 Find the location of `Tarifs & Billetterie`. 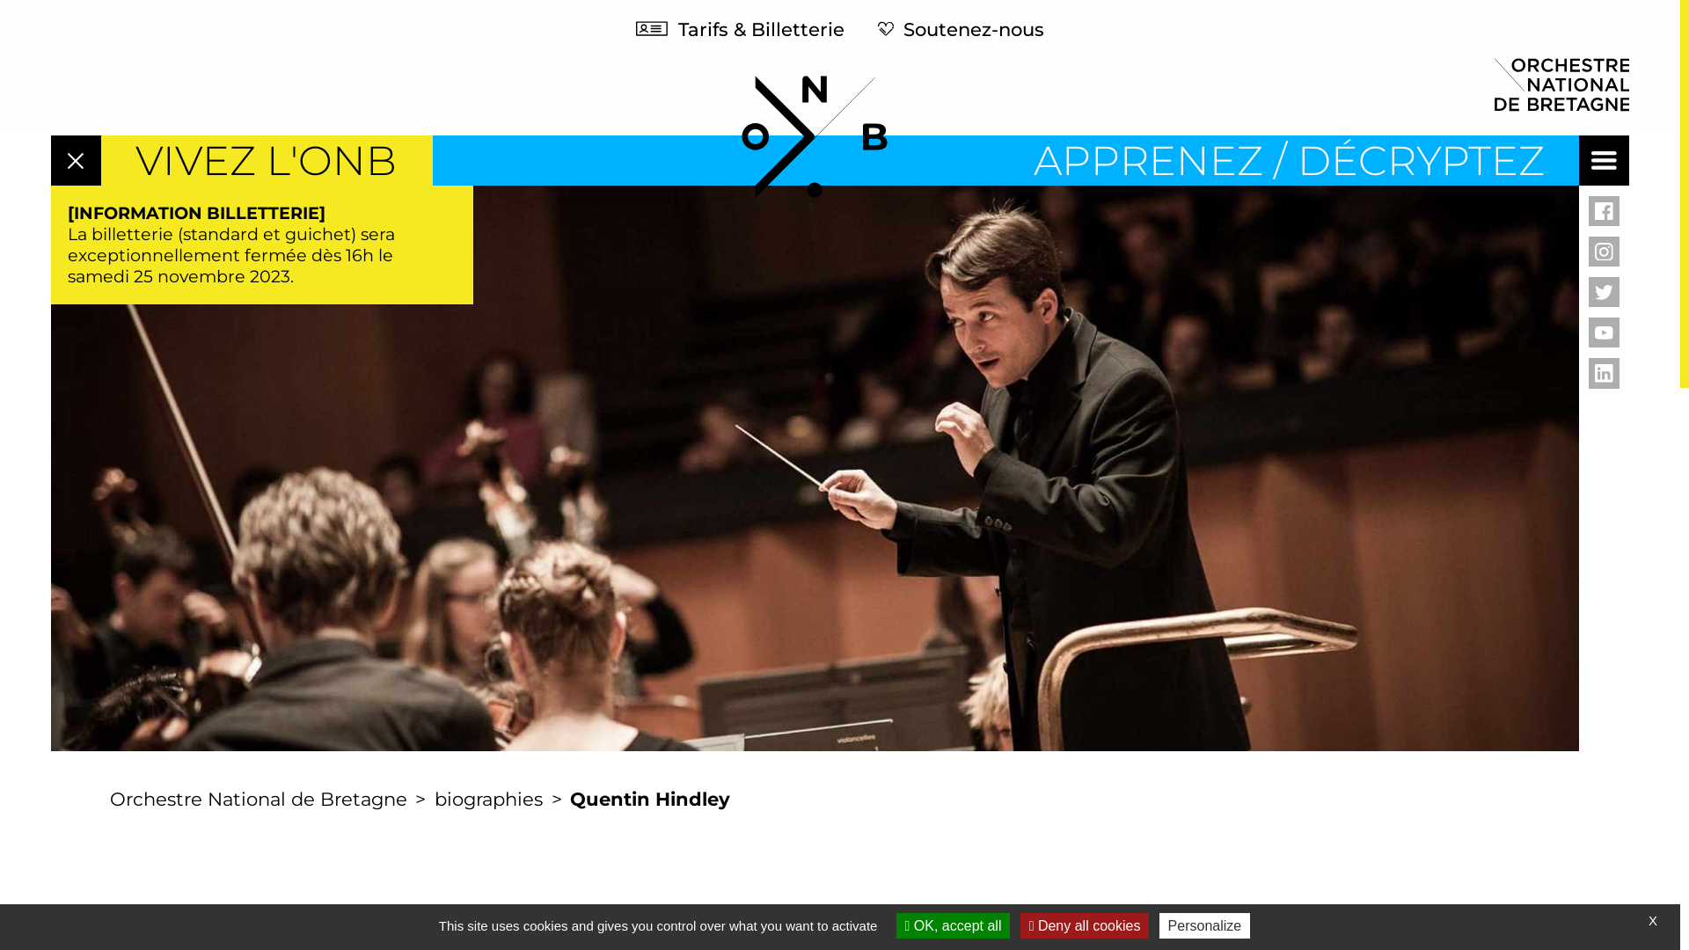

Tarifs & Billetterie is located at coordinates (741, 28).